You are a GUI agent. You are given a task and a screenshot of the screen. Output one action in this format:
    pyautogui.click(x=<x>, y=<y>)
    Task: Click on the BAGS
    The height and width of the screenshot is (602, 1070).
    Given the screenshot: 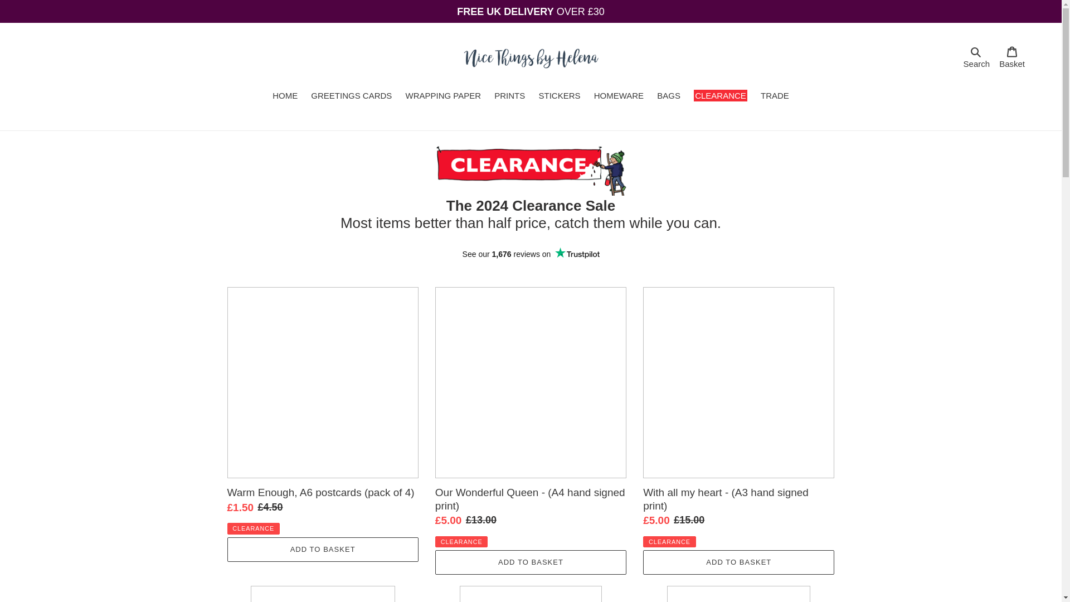 What is the action you would take?
    pyautogui.click(x=738, y=562)
    